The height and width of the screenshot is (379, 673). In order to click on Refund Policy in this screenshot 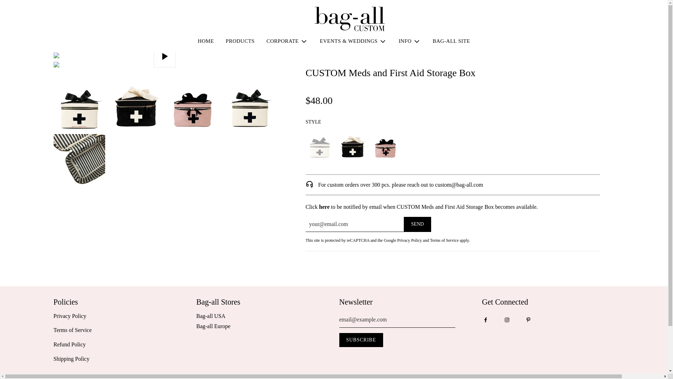, I will do `click(69, 345)`.